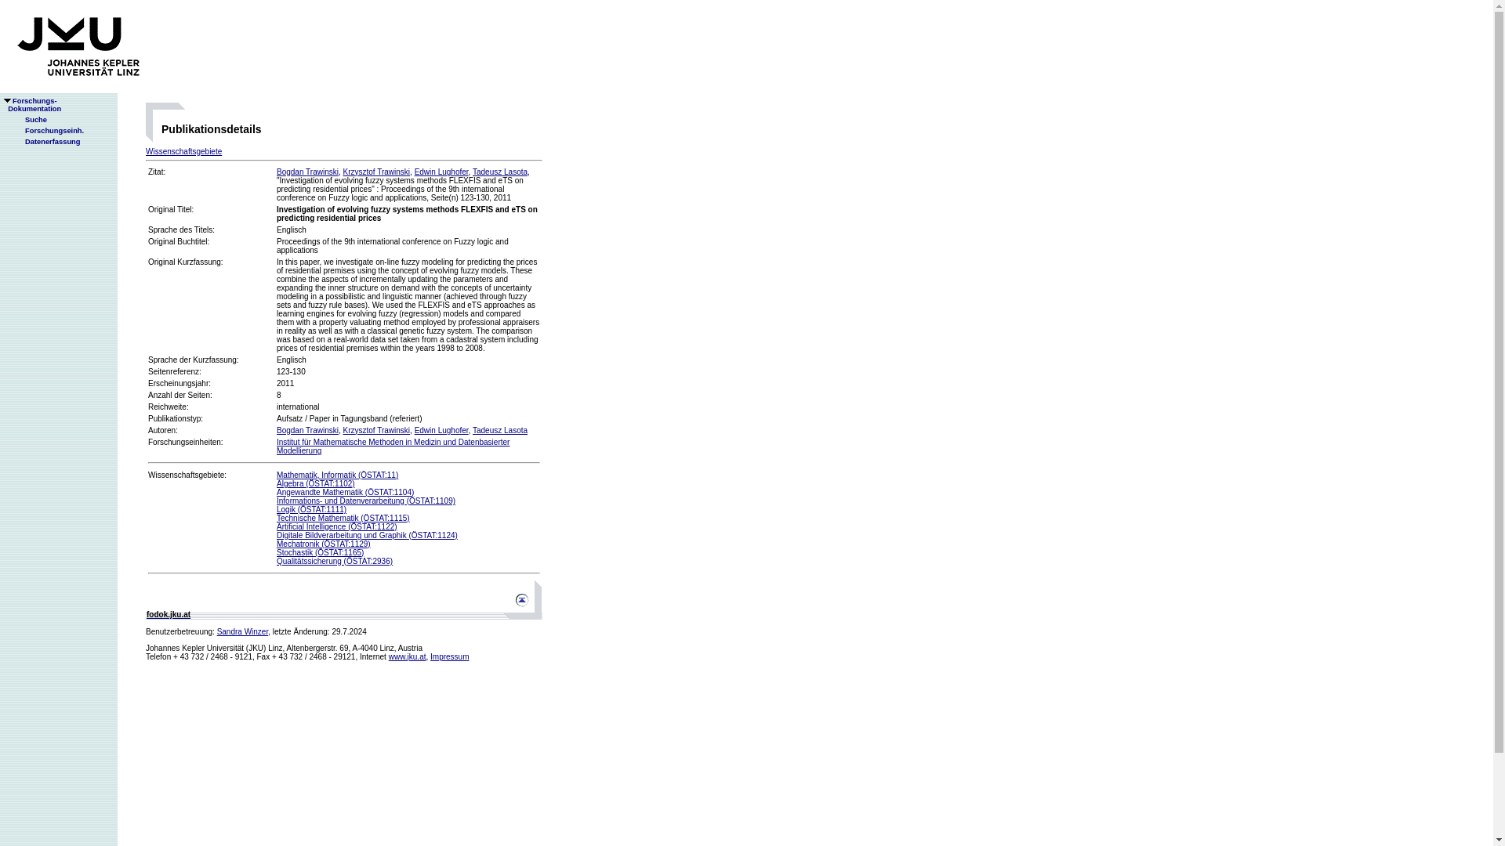 This screenshot has width=1505, height=846. Describe the element at coordinates (307, 171) in the screenshot. I see `Bogdan Trawinski` at that location.